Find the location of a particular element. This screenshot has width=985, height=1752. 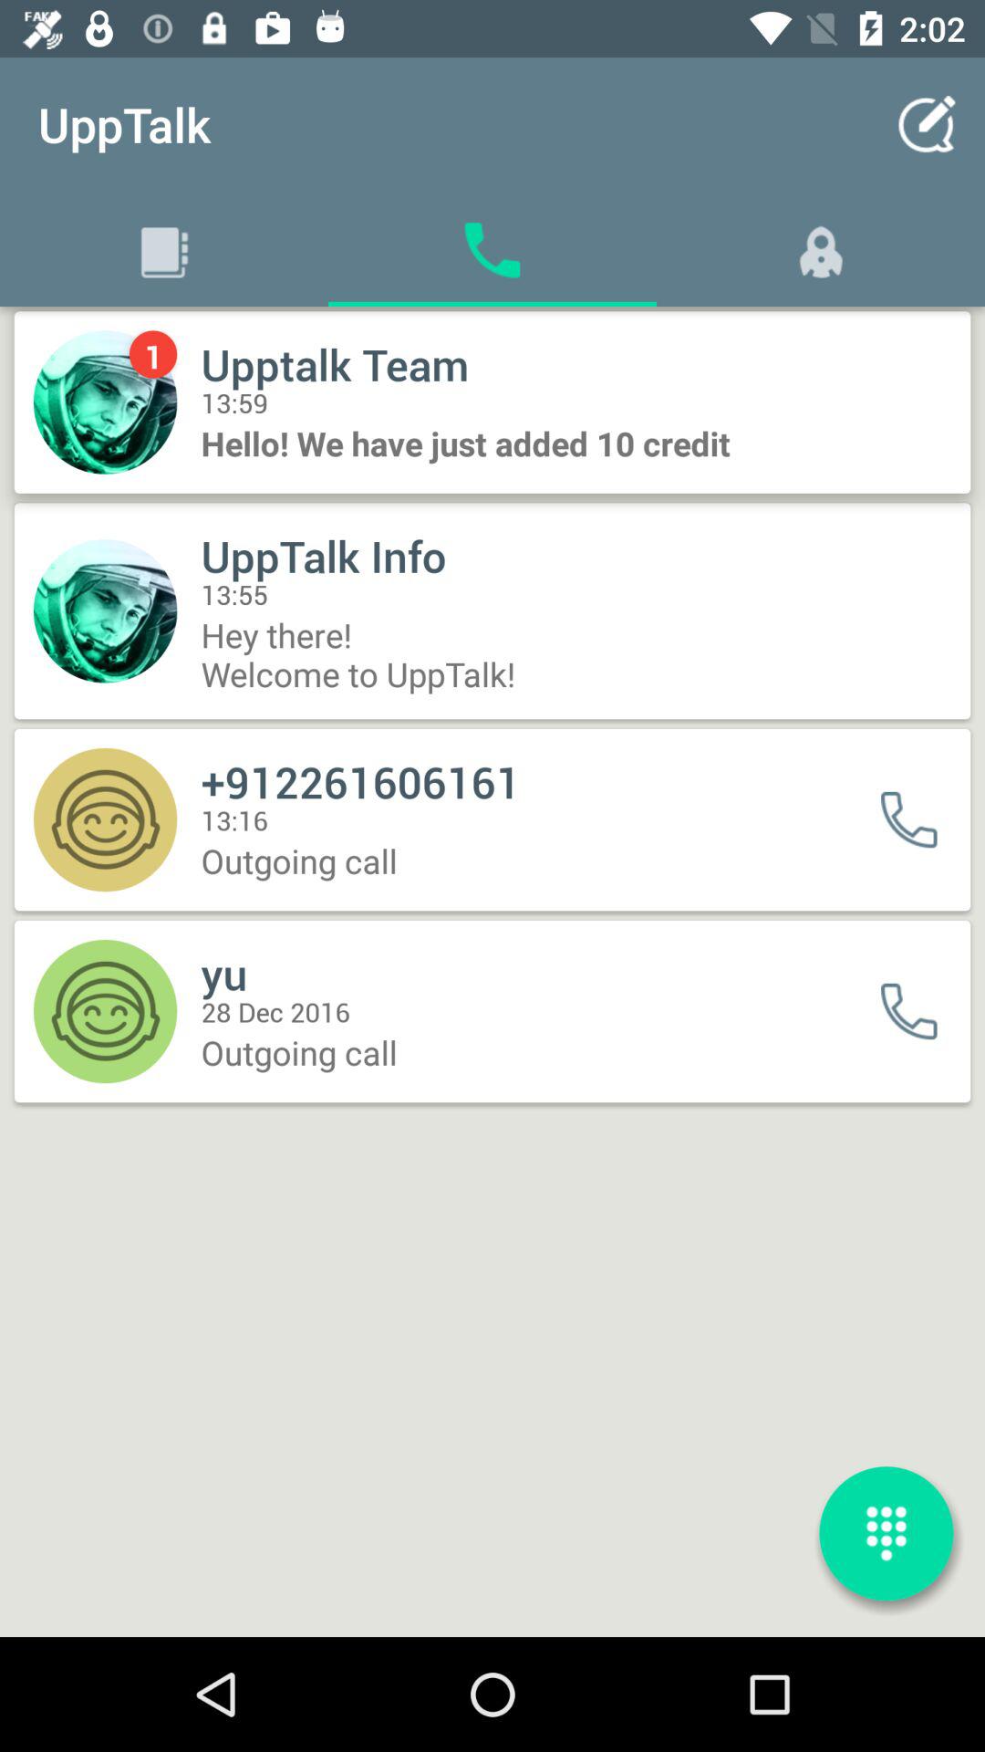

dial numbers is located at coordinates (886, 1533).